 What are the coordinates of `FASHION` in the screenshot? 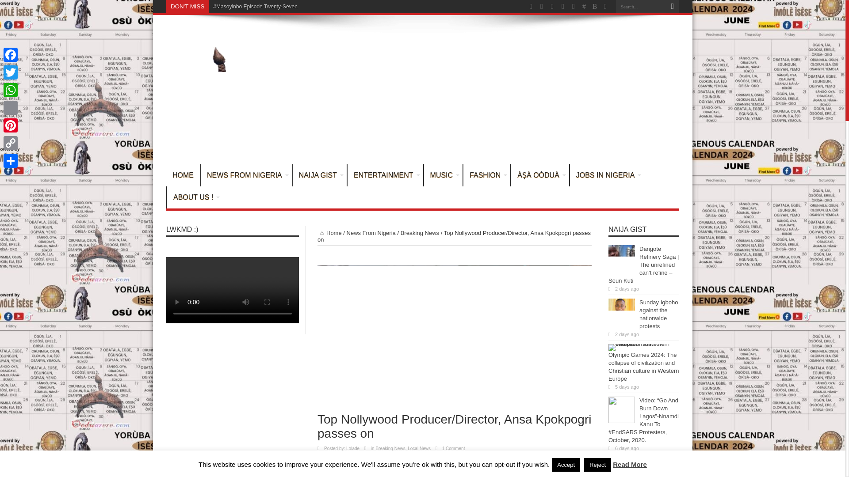 It's located at (486, 175).